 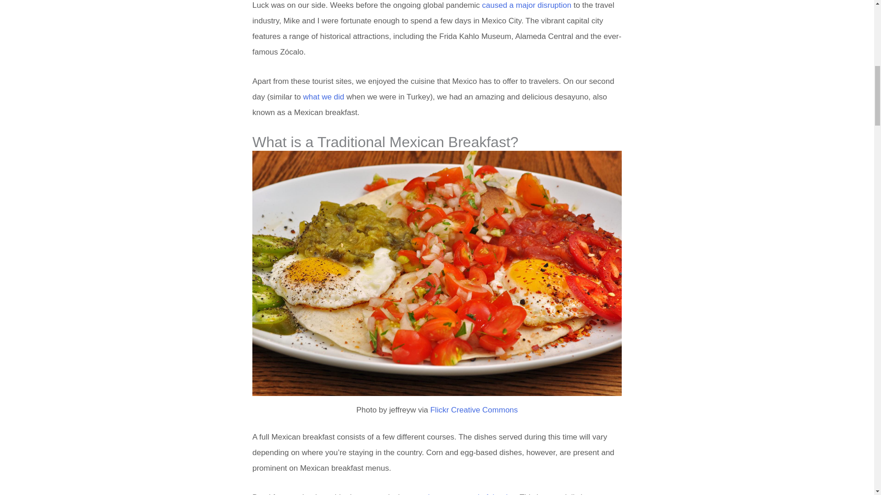 What do you see at coordinates (474, 410) in the screenshot?
I see `Flickr Creative Commons` at bounding box center [474, 410].